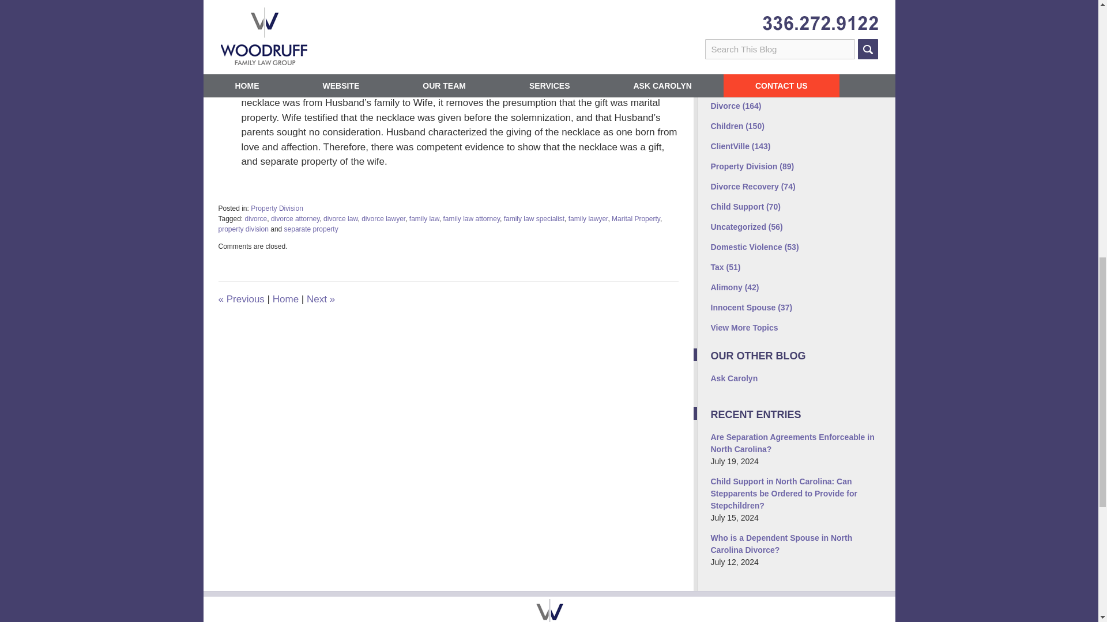 Image resolution: width=1107 pixels, height=622 pixels. Describe the element at coordinates (243, 229) in the screenshot. I see `property division` at that location.